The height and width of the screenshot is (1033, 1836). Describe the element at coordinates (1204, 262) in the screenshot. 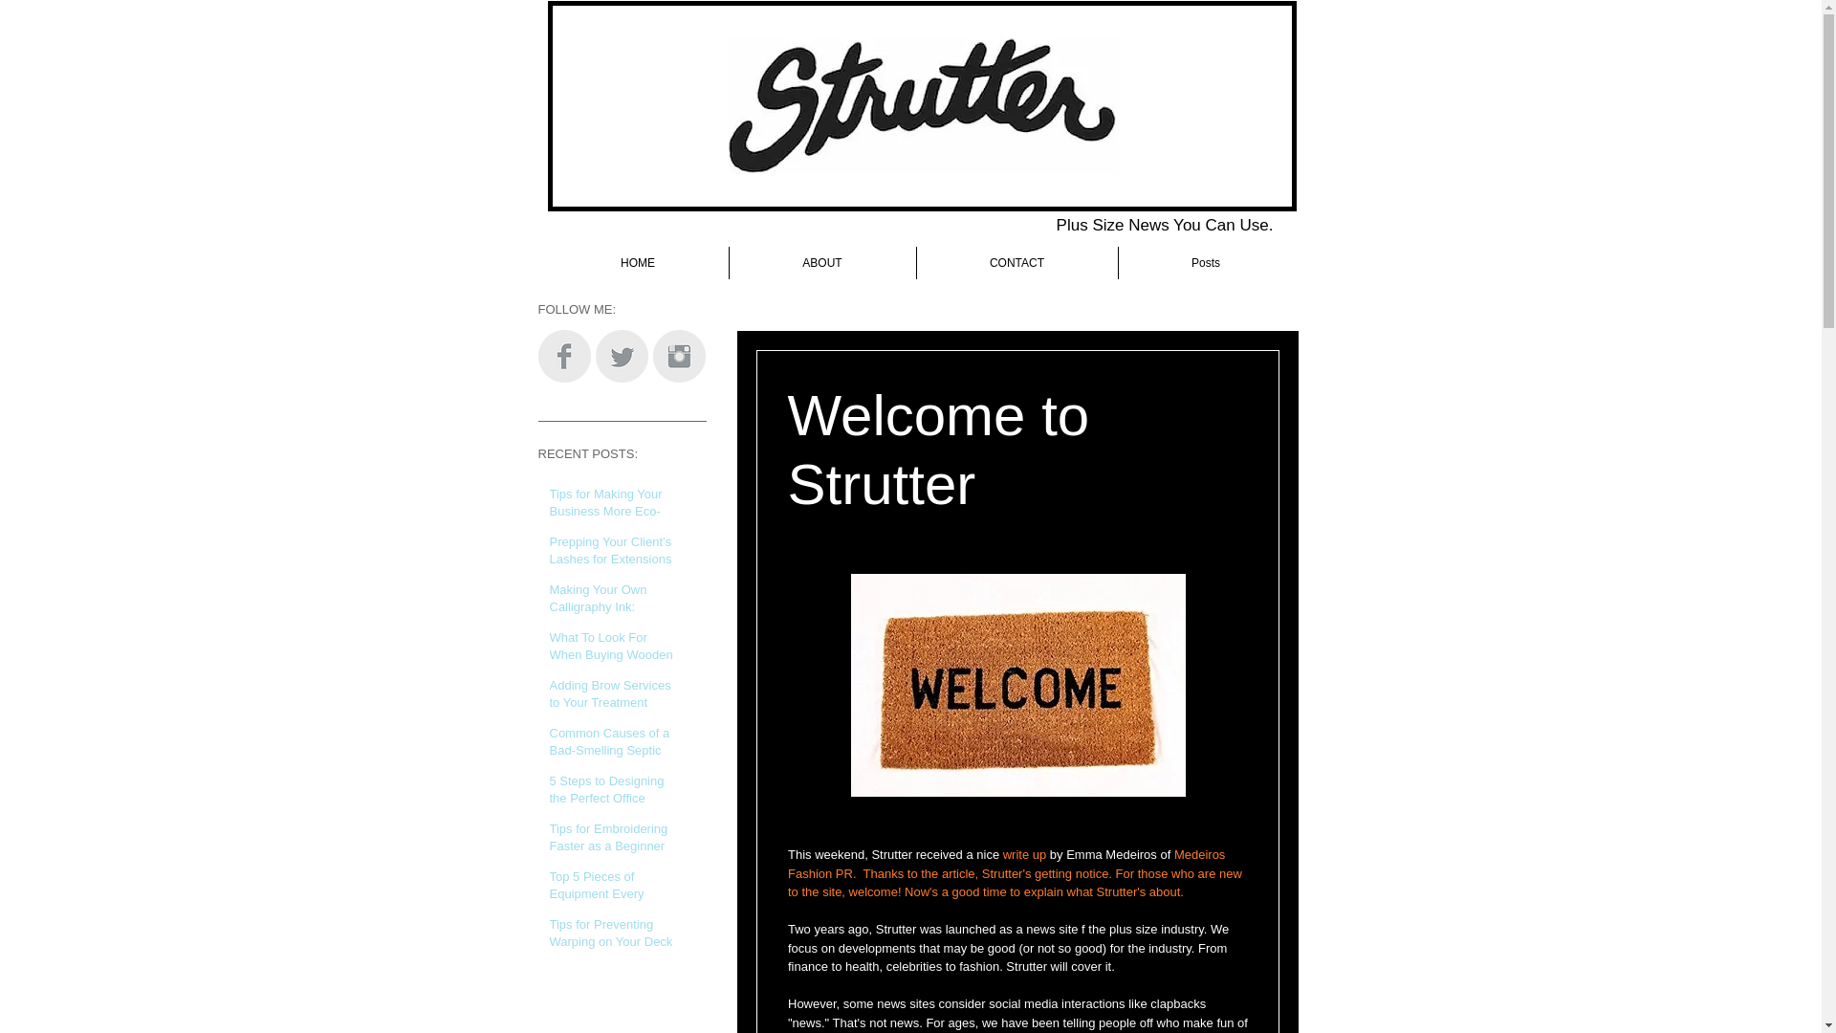

I see `Posts` at that location.